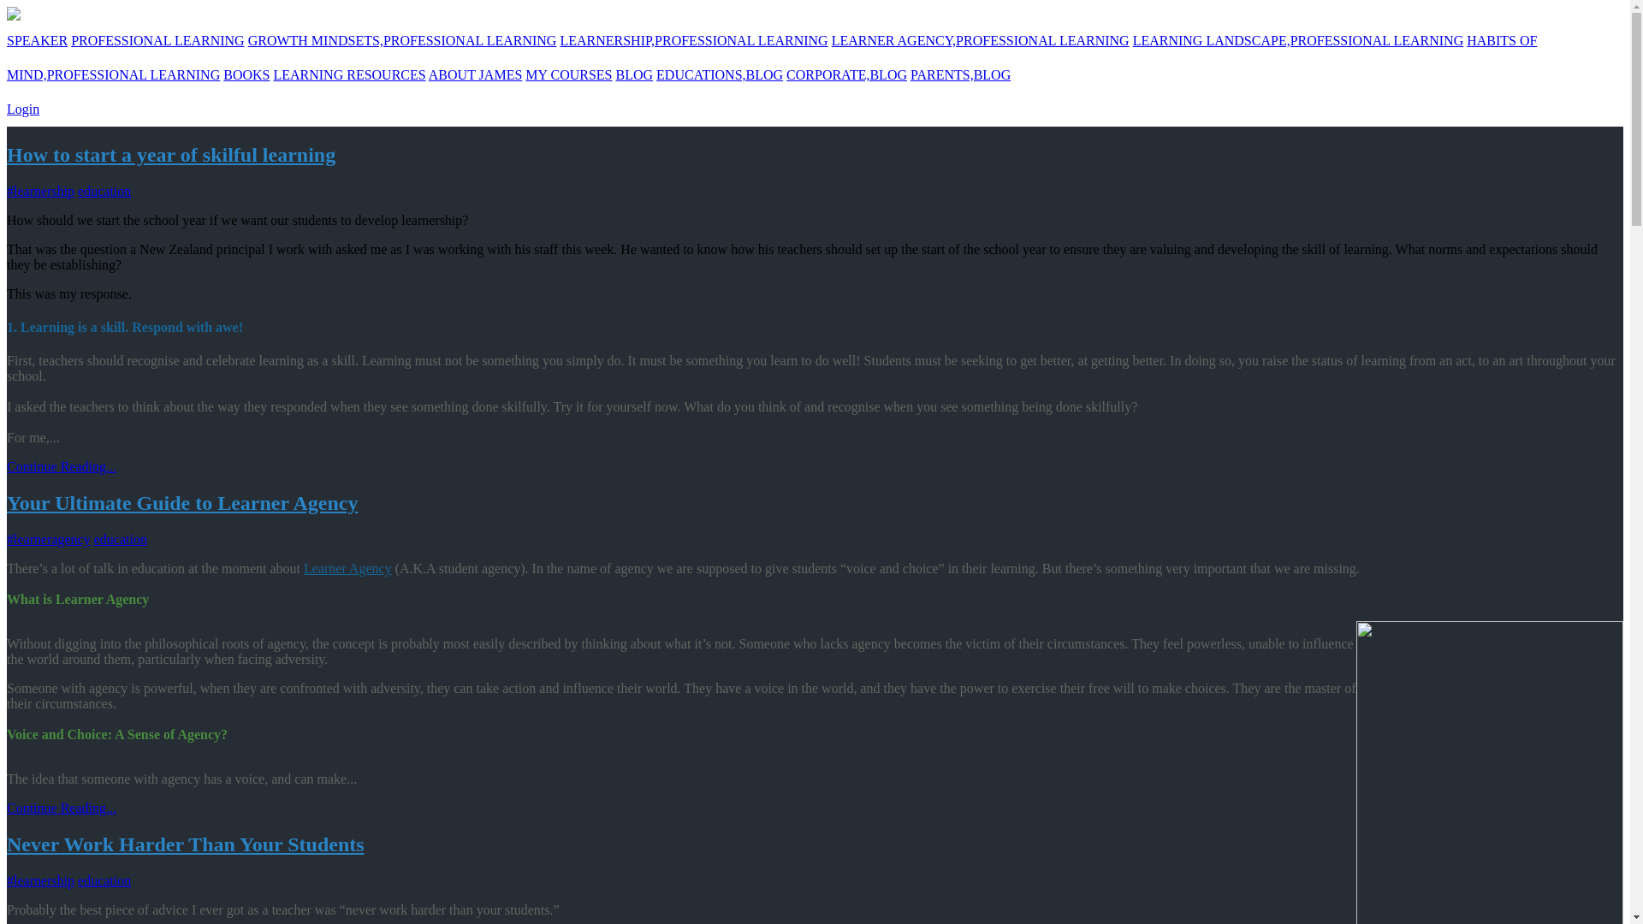 This screenshot has width=1643, height=924. I want to click on #learnership, so click(41, 192).